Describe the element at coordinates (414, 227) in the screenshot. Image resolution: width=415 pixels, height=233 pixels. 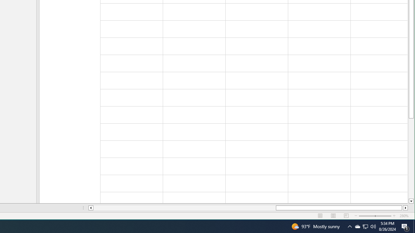
I see `Show desktop` at that location.